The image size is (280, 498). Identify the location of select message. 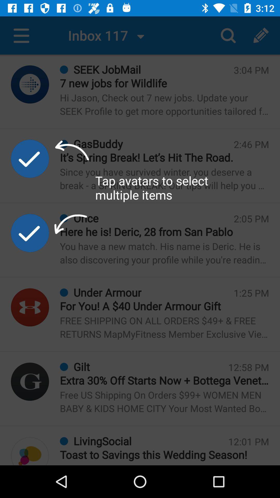
(30, 307).